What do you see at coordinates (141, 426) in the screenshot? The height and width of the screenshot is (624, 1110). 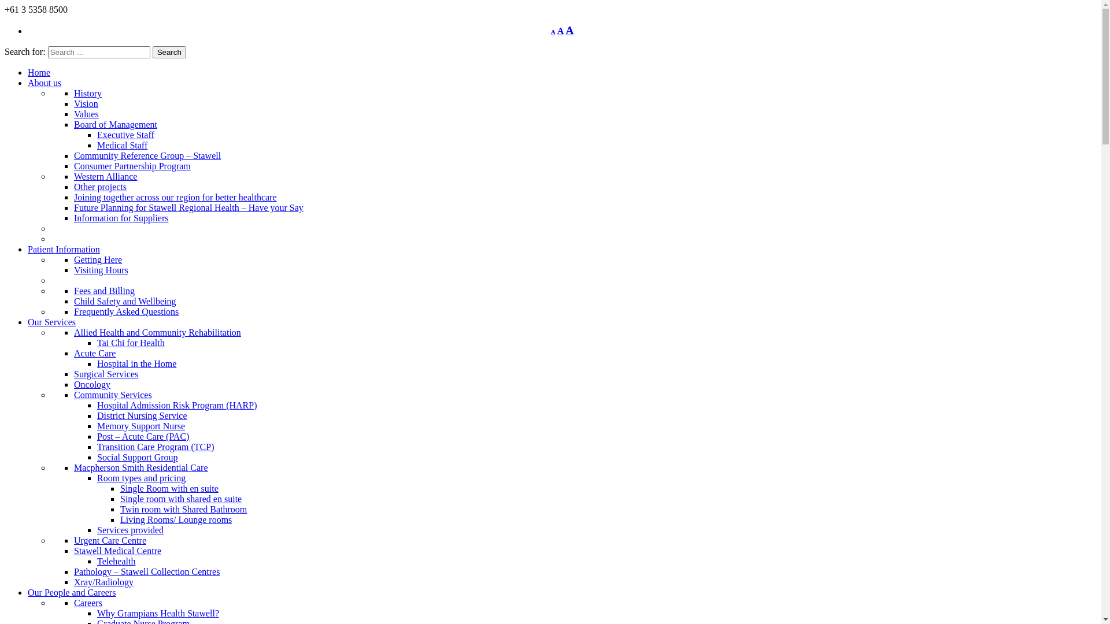 I see `Memory Support Nurse` at bounding box center [141, 426].